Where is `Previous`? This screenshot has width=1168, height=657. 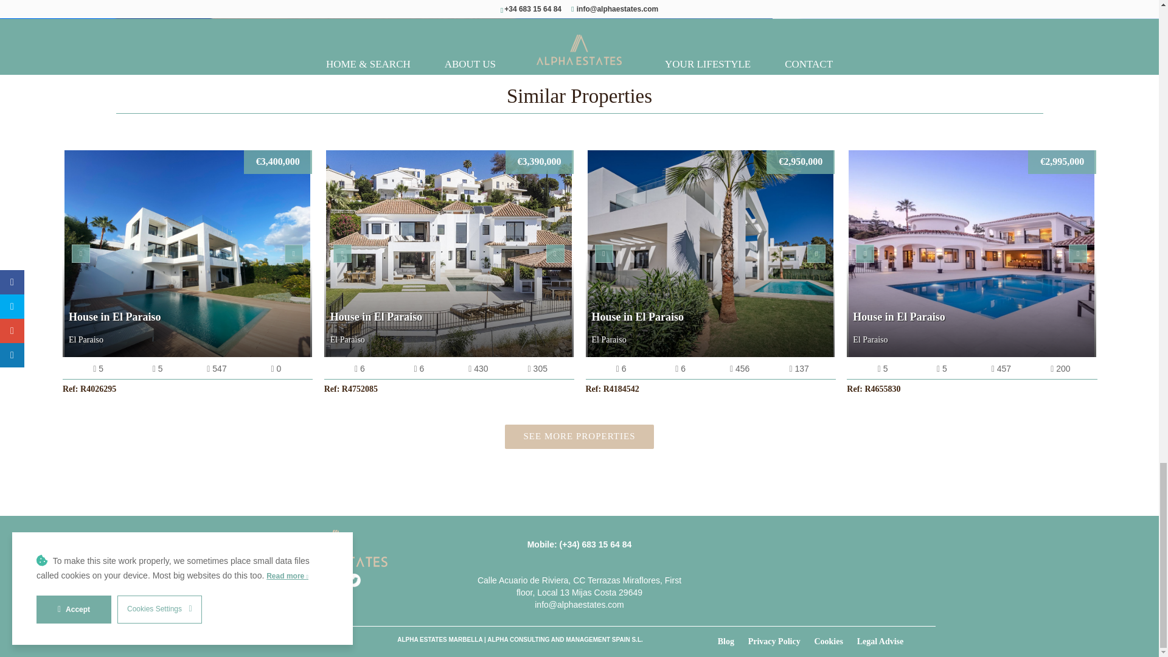 Previous is located at coordinates (80, 253).